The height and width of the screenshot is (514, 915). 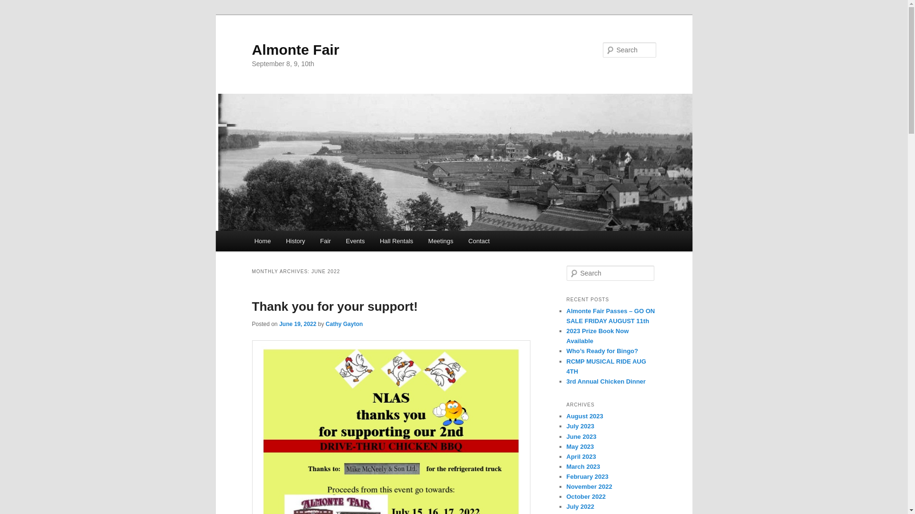 I want to click on Cathy Gayton, so click(x=344, y=324).